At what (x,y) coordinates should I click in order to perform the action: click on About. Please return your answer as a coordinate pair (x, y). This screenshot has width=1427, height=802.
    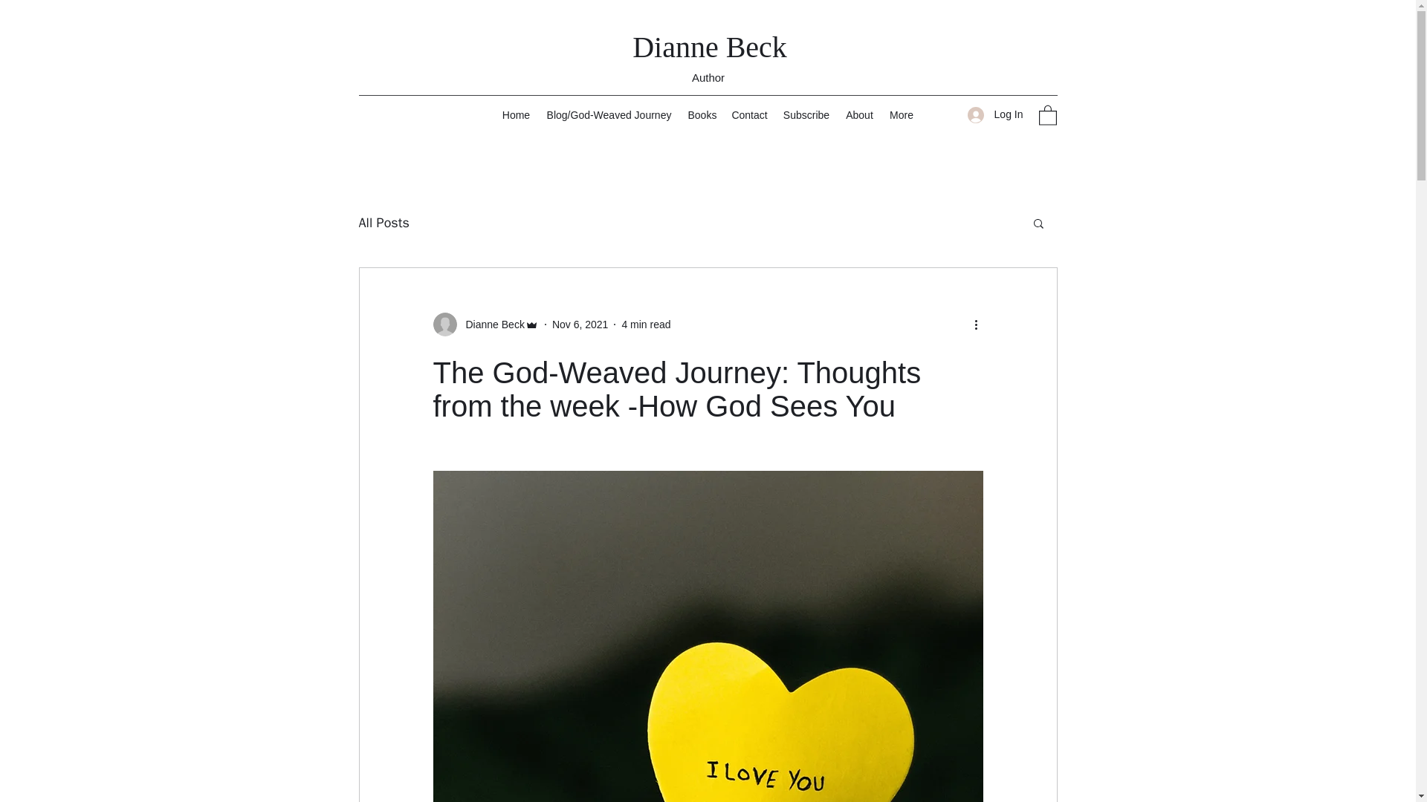
    Looking at the image, I should click on (859, 114).